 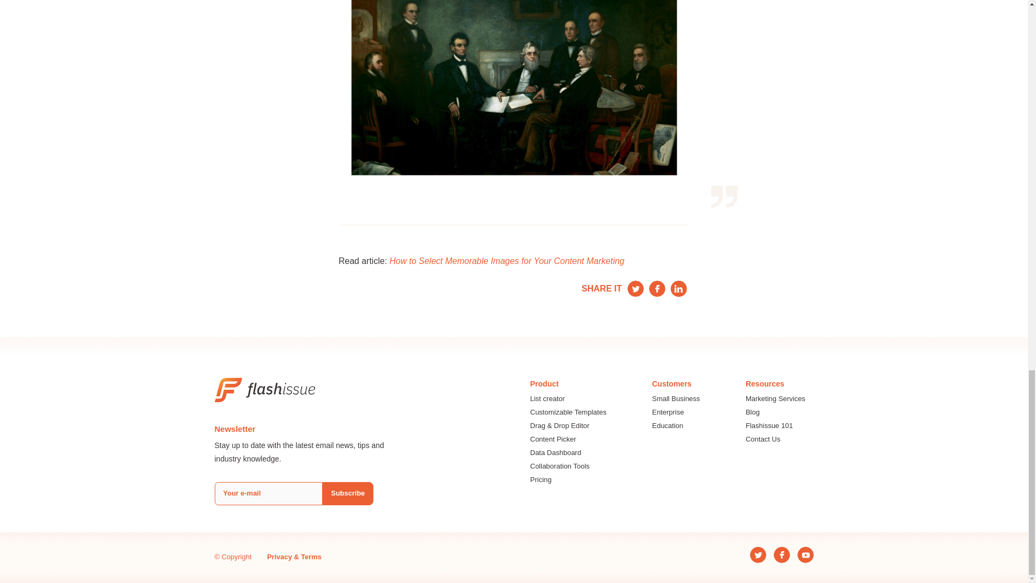 What do you see at coordinates (635, 288) in the screenshot?
I see `TW` at bounding box center [635, 288].